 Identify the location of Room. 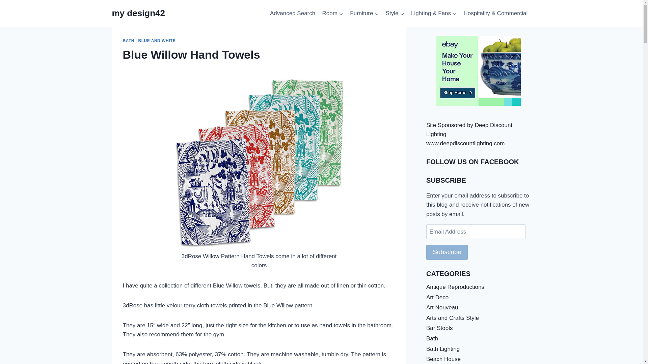
(333, 13).